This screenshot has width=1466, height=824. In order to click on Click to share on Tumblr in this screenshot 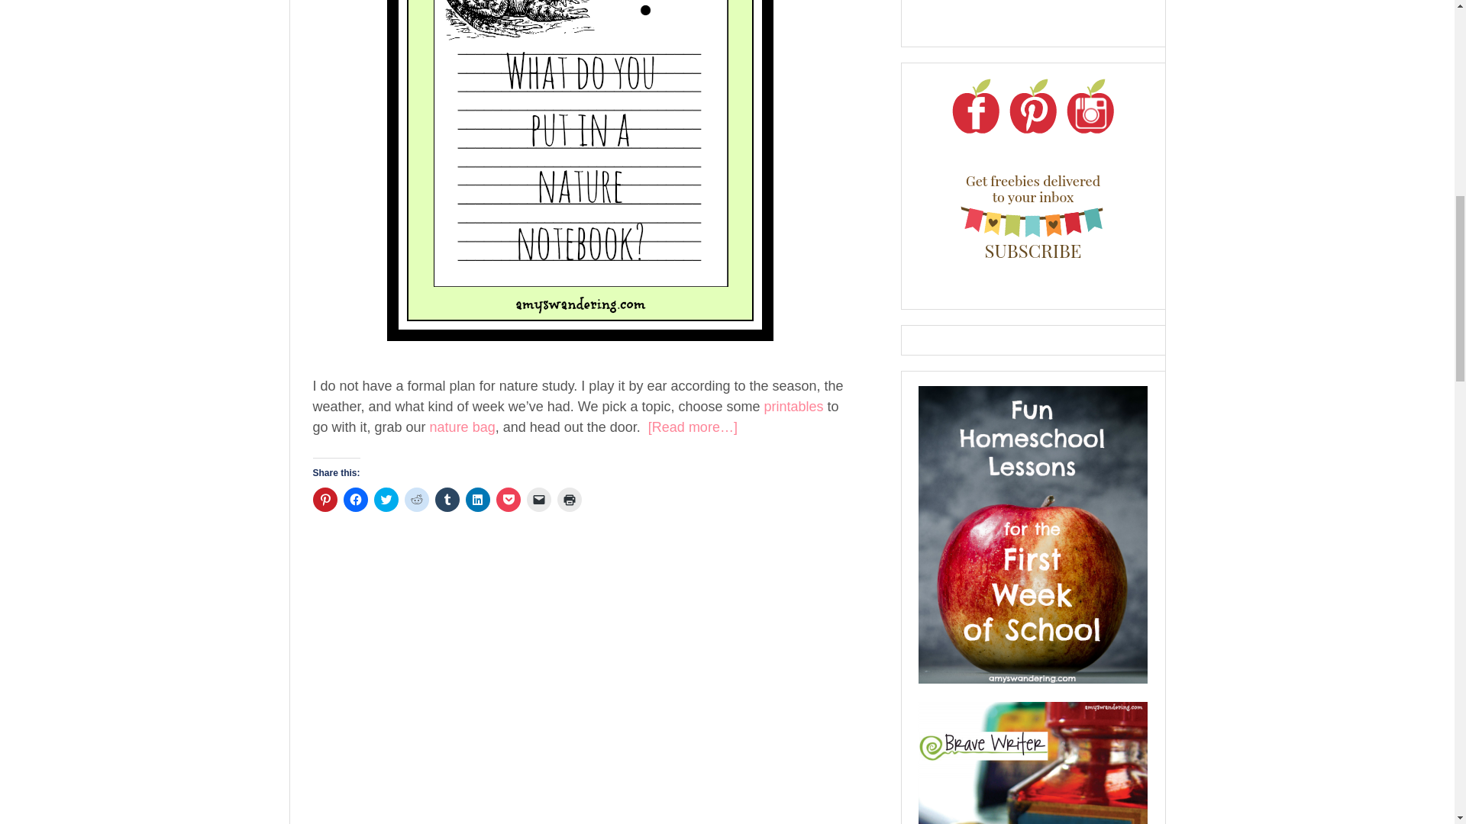, I will do `click(447, 499)`.